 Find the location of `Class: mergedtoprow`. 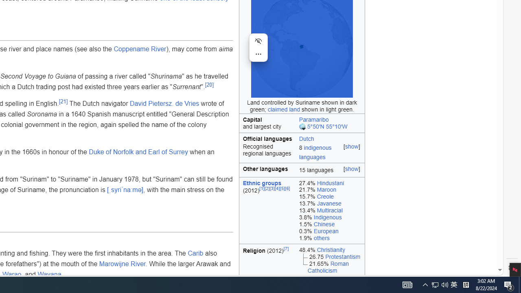

Class: mergedtoprow is located at coordinates (302, 138).